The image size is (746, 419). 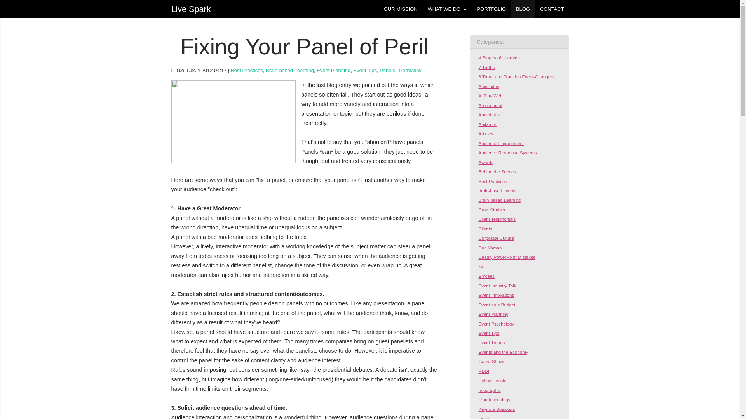 I want to click on Permalink, so click(x=410, y=70).